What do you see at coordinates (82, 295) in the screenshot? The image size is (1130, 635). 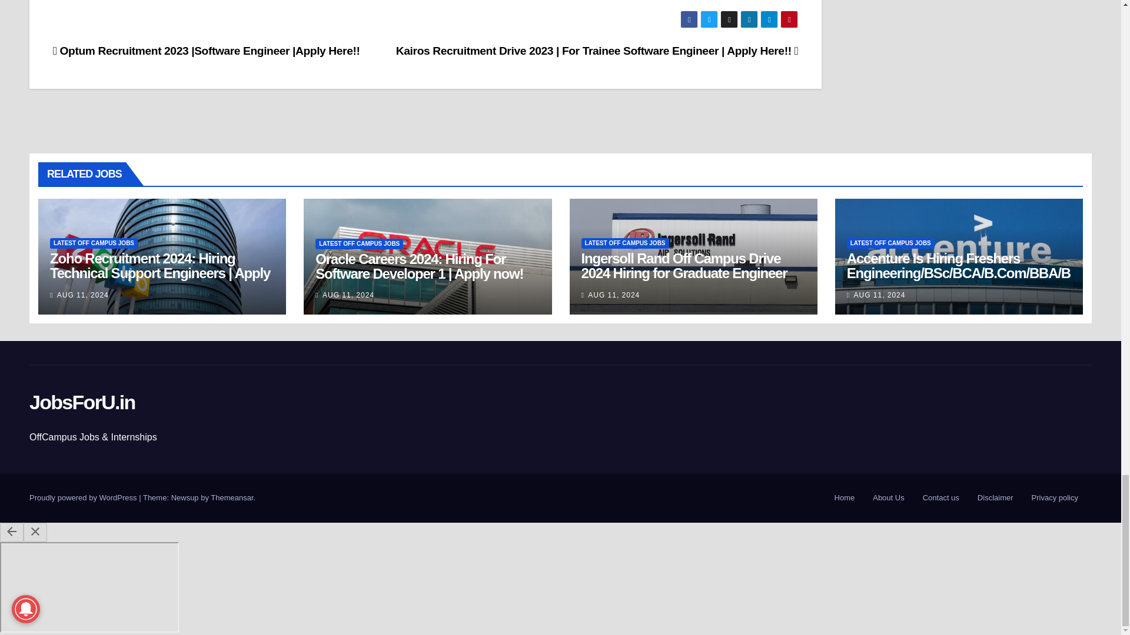 I see `AUG 11, 2024` at bounding box center [82, 295].